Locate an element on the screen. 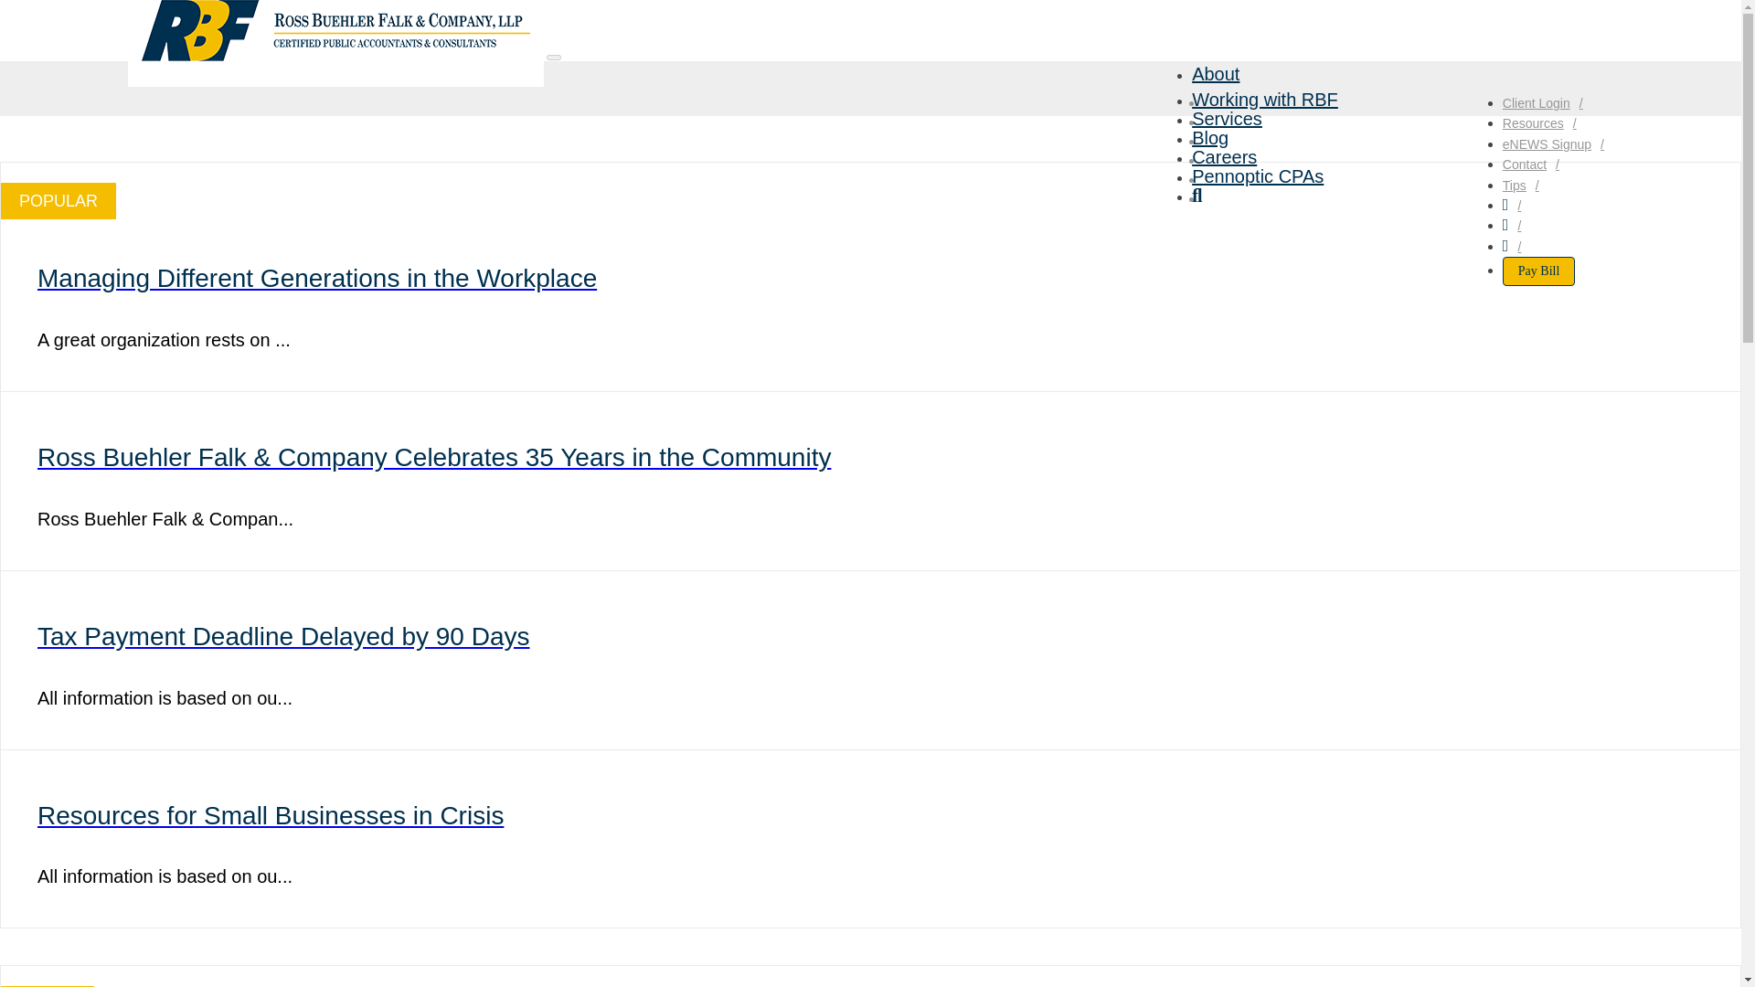 The height and width of the screenshot is (987, 1755). Working with RBF is located at coordinates (1264, 99).